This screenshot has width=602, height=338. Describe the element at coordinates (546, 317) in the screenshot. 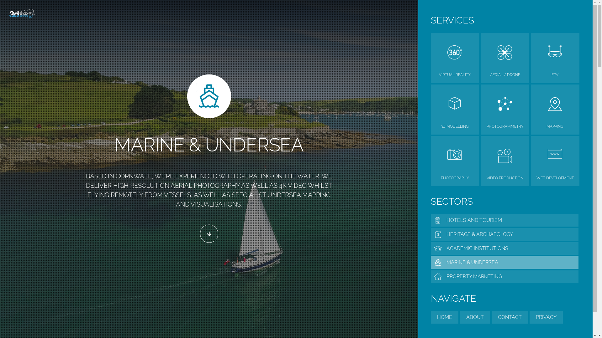

I see `PRIVACY` at that location.